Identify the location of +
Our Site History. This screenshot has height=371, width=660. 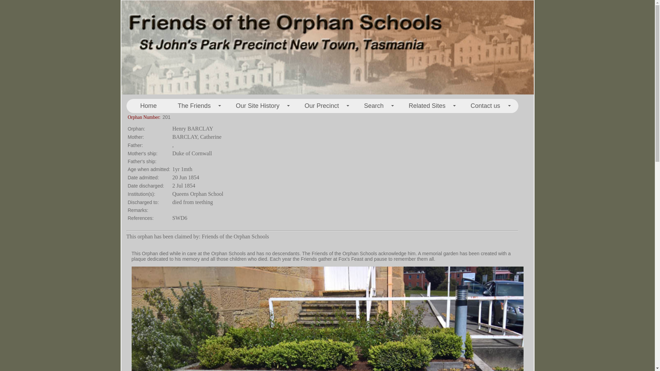
(260, 106).